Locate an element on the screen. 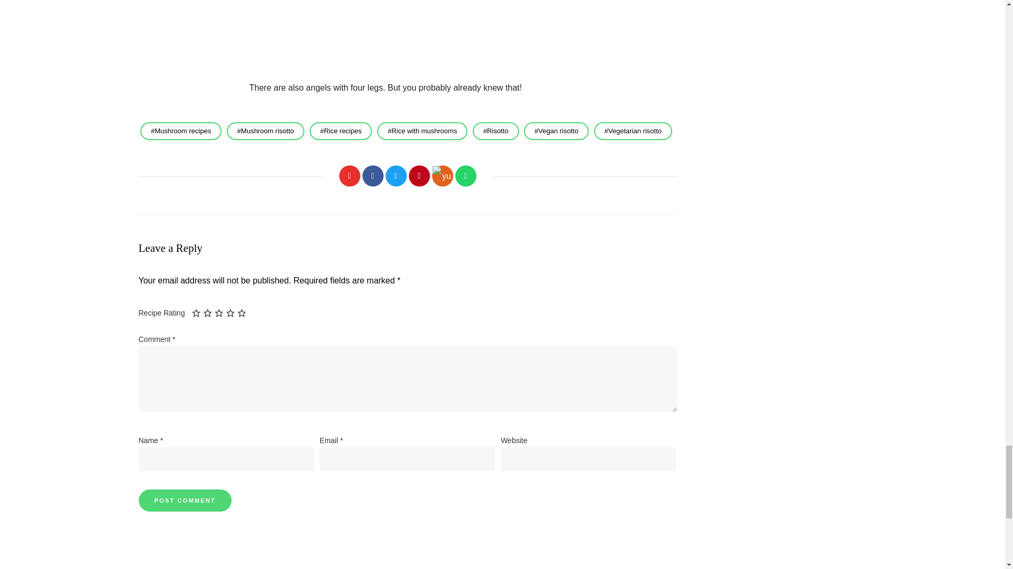  Yummly is located at coordinates (442, 176).